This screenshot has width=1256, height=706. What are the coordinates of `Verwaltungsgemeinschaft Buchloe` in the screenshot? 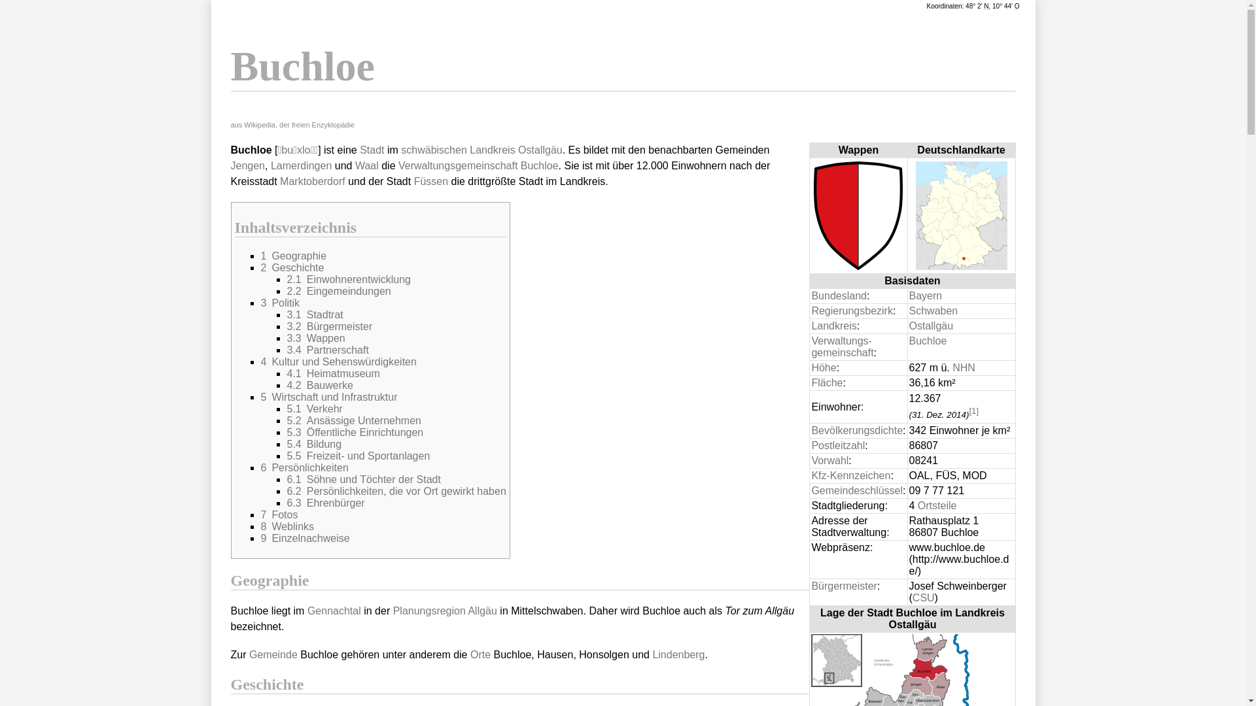 It's located at (479, 166).